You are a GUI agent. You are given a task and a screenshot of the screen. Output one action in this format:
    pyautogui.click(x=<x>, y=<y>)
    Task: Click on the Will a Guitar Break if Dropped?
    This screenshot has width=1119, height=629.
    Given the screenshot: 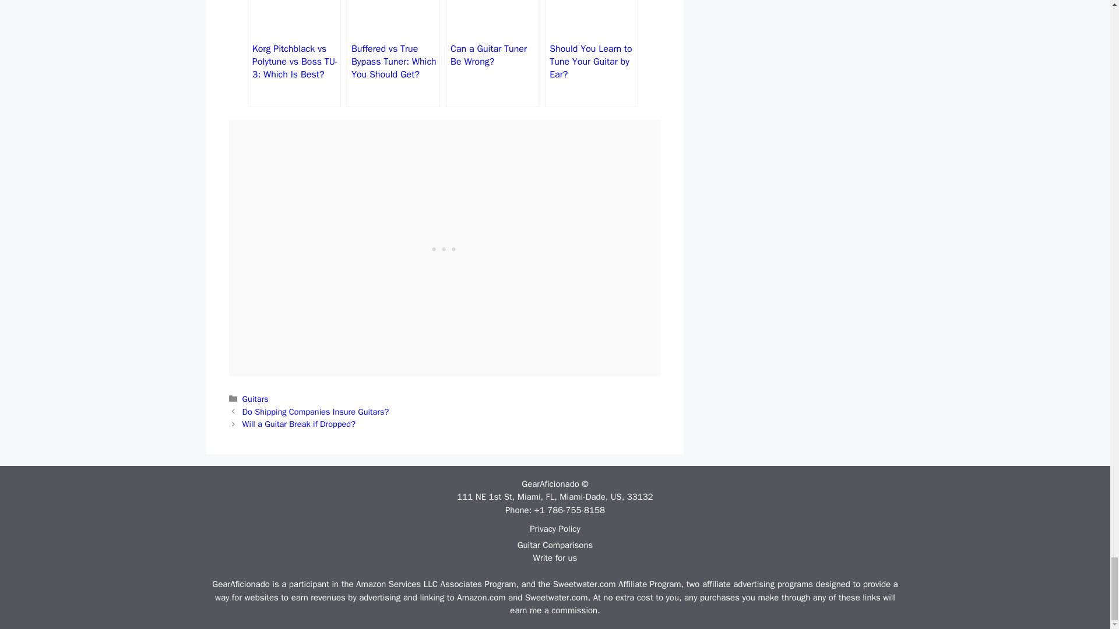 What is the action you would take?
    pyautogui.click(x=299, y=424)
    